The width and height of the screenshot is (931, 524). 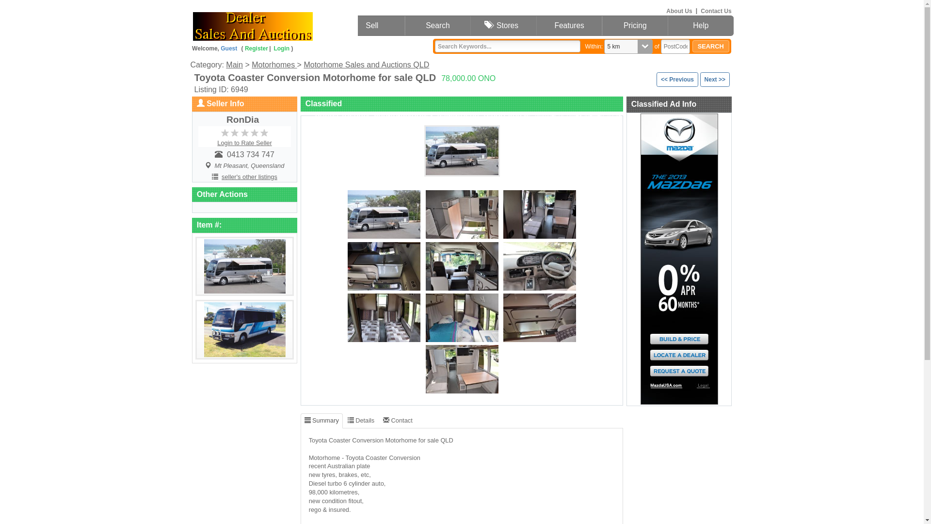 What do you see at coordinates (322, 421) in the screenshot?
I see `Summary` at bounding box center [322, 421].